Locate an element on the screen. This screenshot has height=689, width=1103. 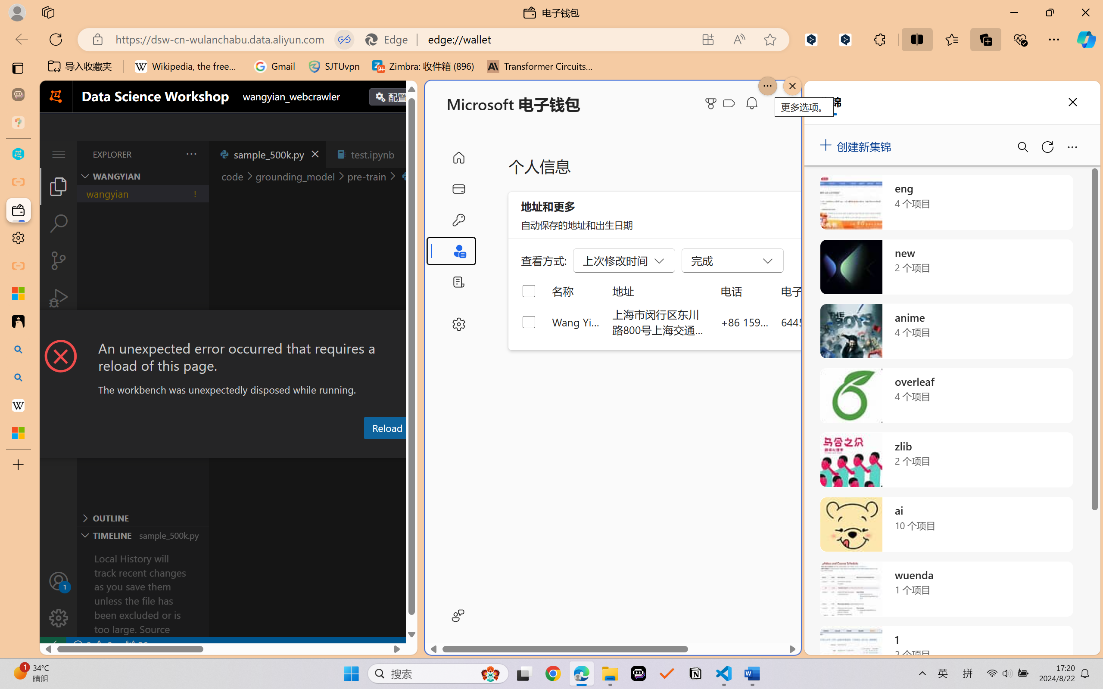
remote is located at coordinates (53, 645).